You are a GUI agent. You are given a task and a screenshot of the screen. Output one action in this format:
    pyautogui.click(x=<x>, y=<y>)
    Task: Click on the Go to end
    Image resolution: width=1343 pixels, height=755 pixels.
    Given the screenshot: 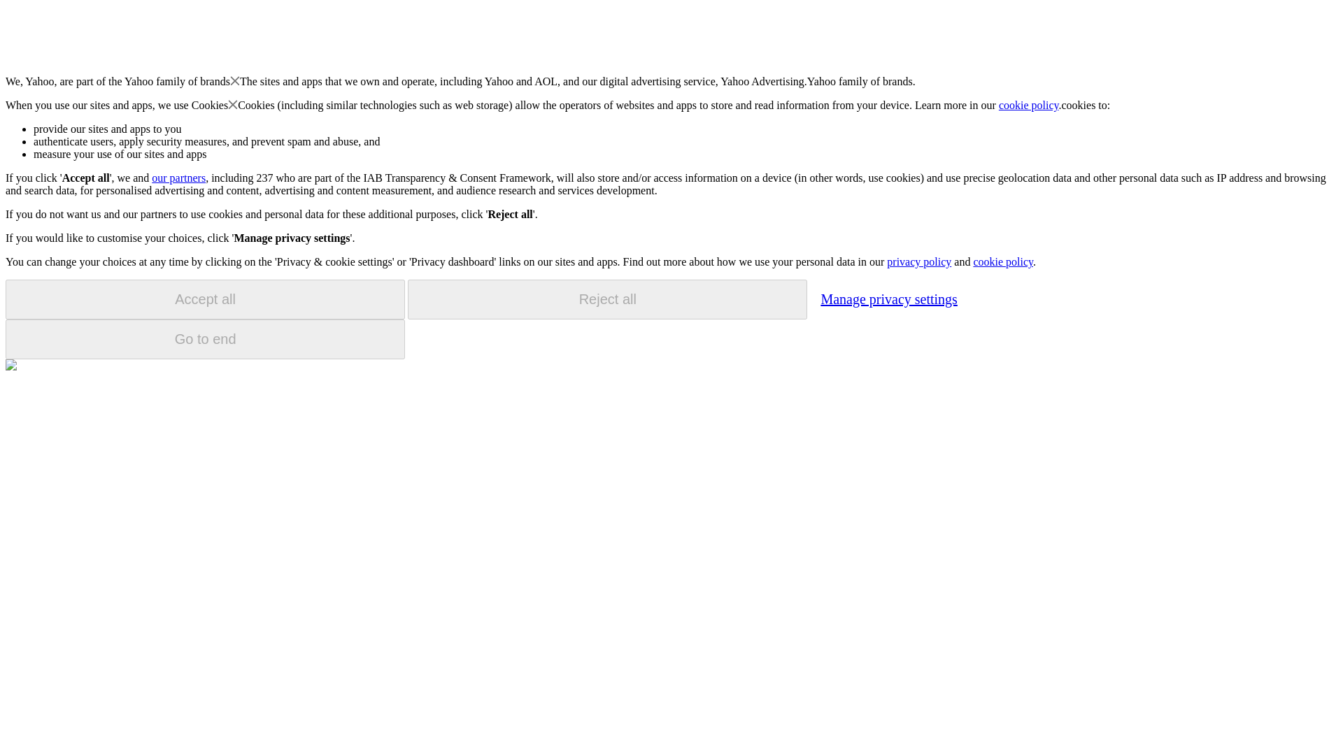 What is the action you would take?
    pyautogui.click(x=205, y=339)
    